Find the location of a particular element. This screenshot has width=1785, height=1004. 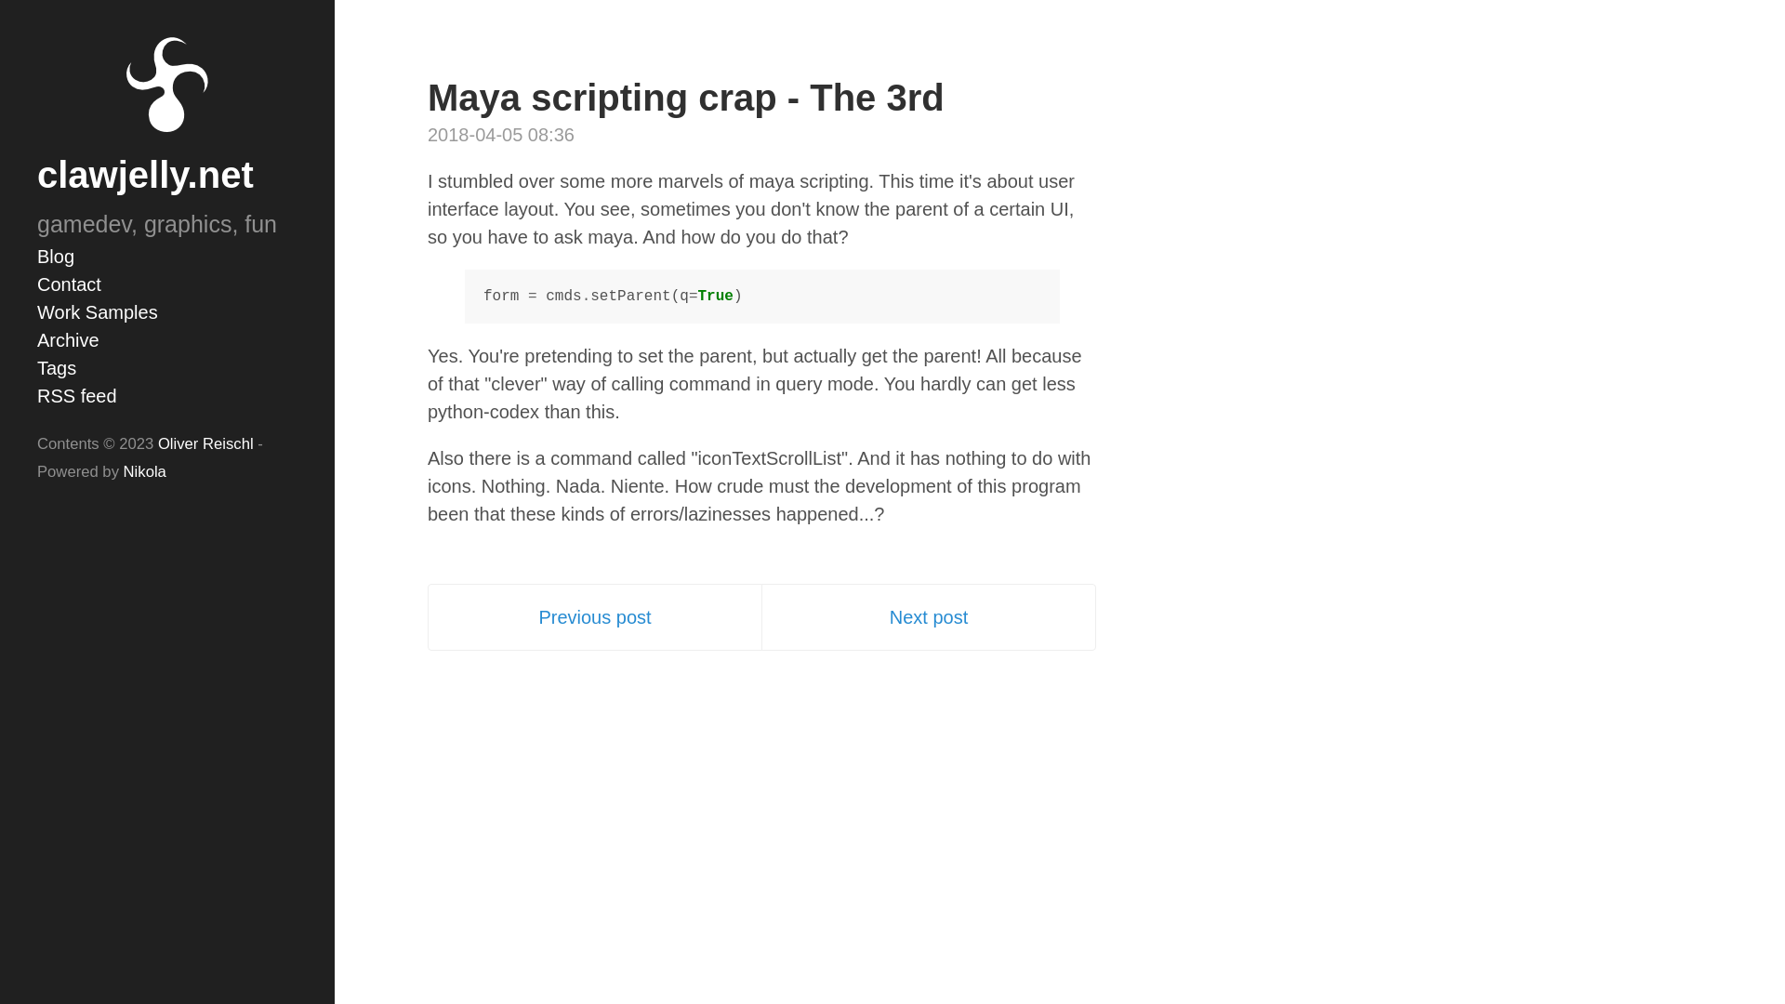

Tags is located at coordinates (167, 367).